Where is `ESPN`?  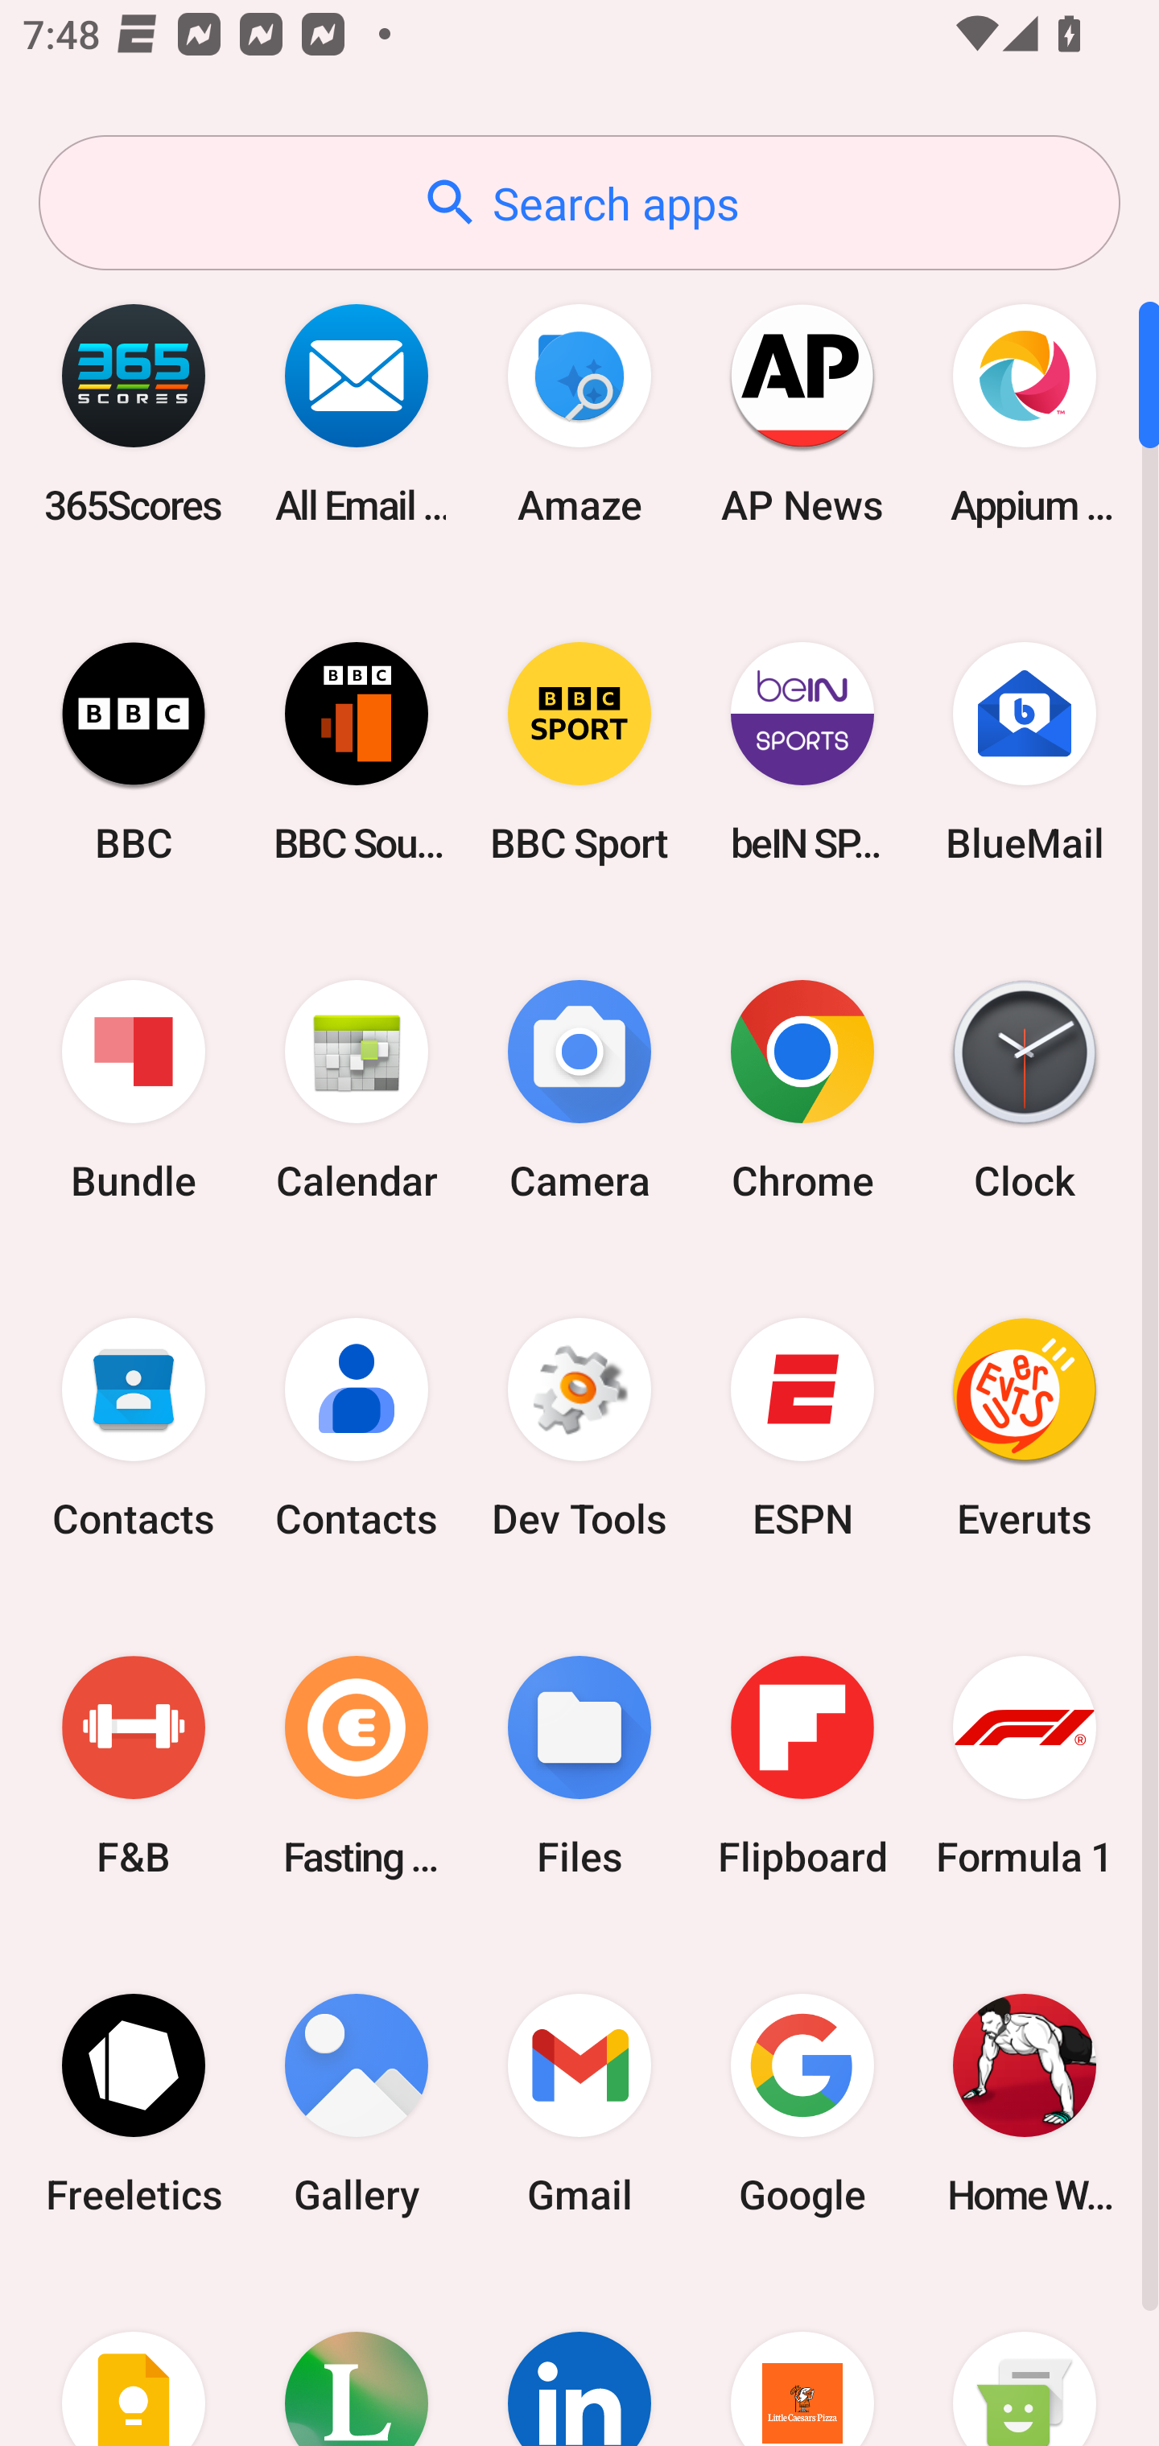
ESPN is located at coordinates (802, 1428).